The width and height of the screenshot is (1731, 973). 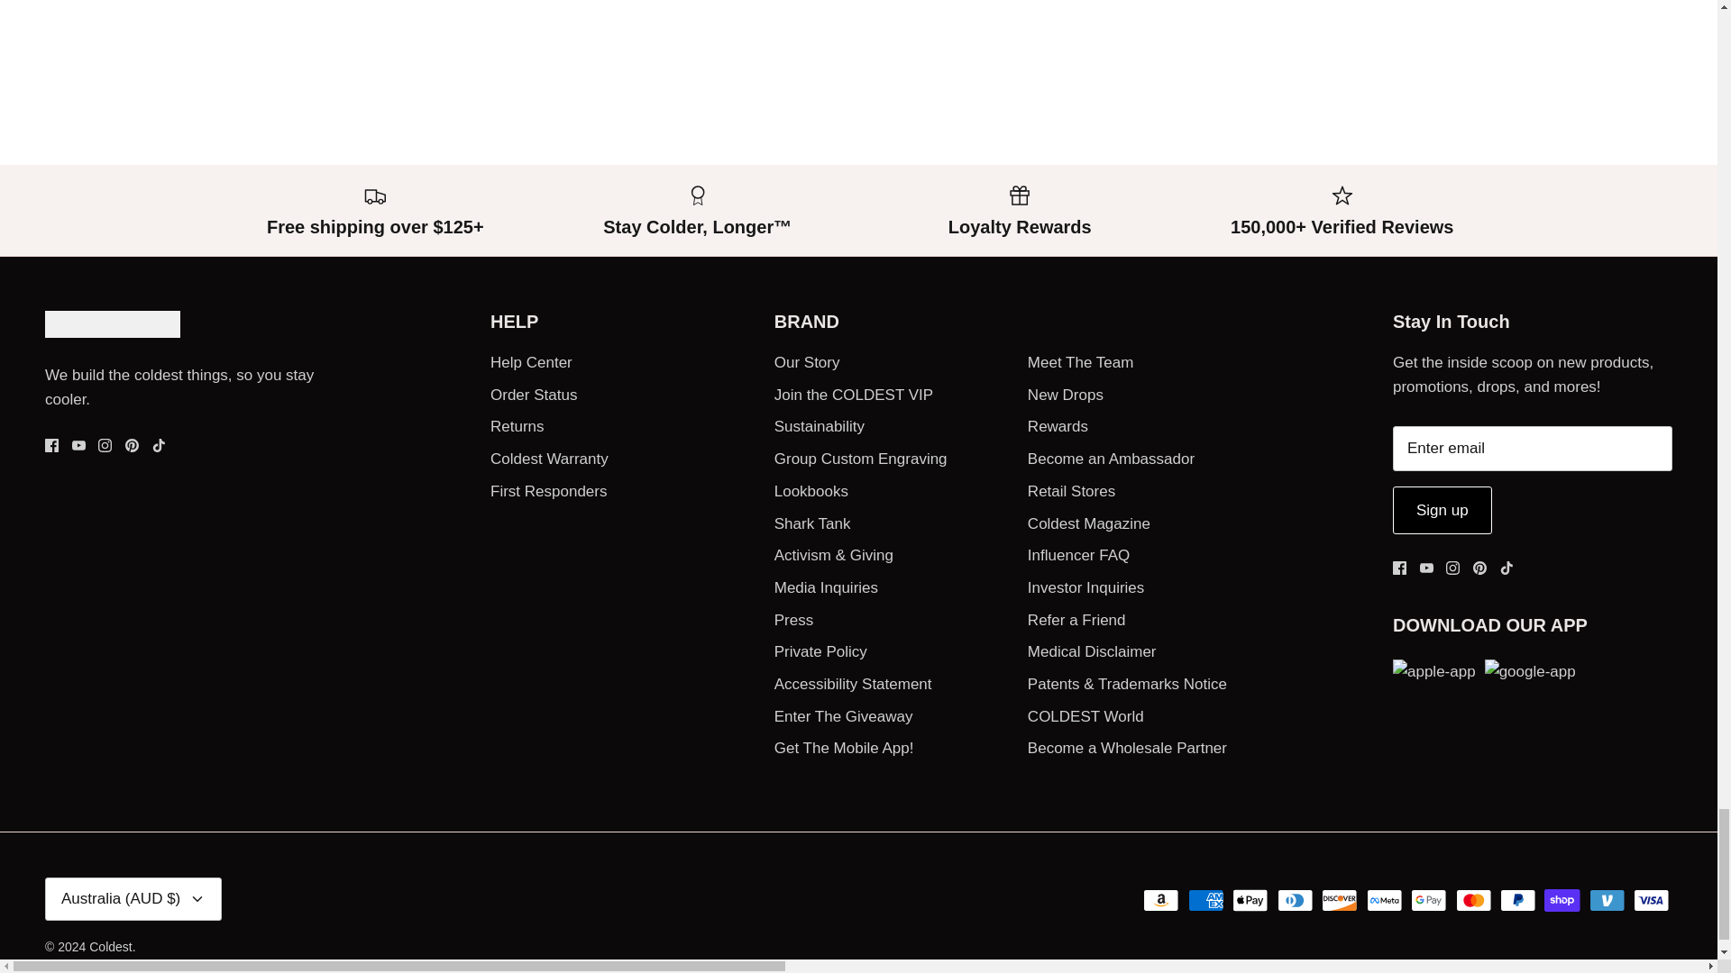 I want to click on American Express, so click(x=1205, y=900).